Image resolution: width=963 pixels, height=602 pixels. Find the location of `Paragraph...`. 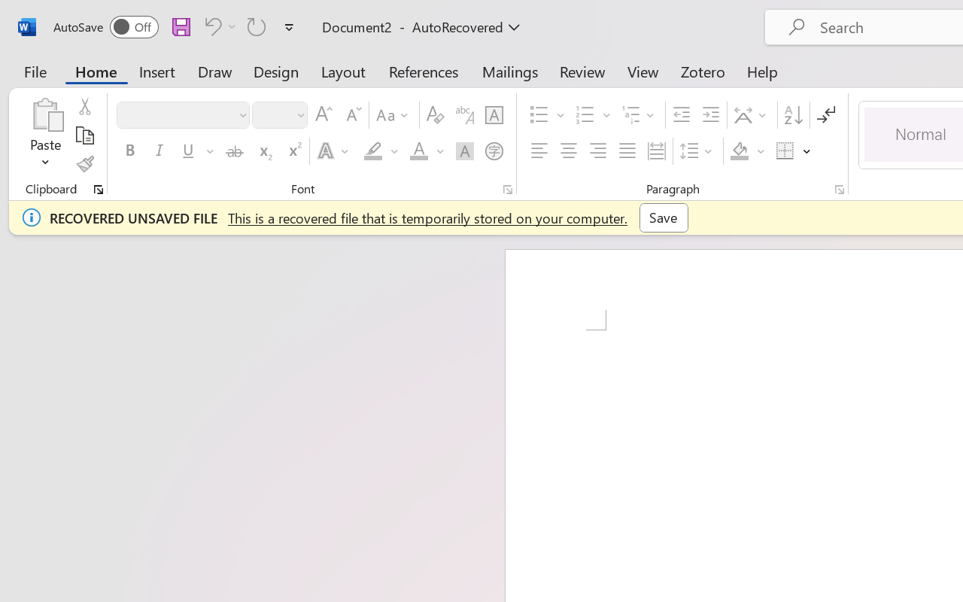

Paragraph... is located at coordinates (839, 190).